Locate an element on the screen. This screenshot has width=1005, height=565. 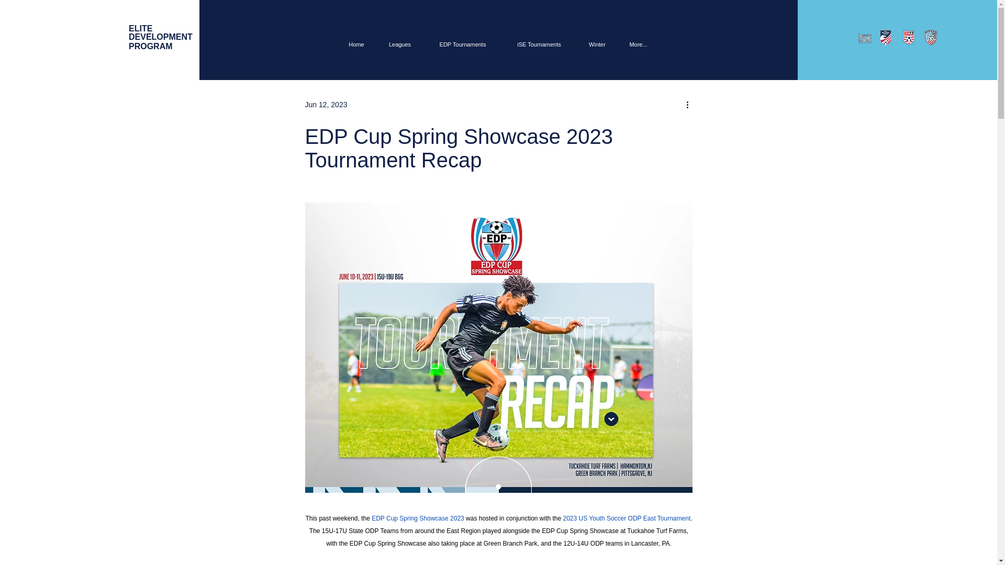
Jun 12, 2023 is located at coordinates (326, 105).